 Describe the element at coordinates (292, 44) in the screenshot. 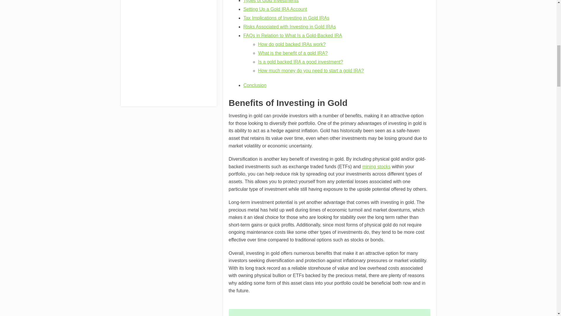

I see `How do gold backed IRAs work?` at that location.